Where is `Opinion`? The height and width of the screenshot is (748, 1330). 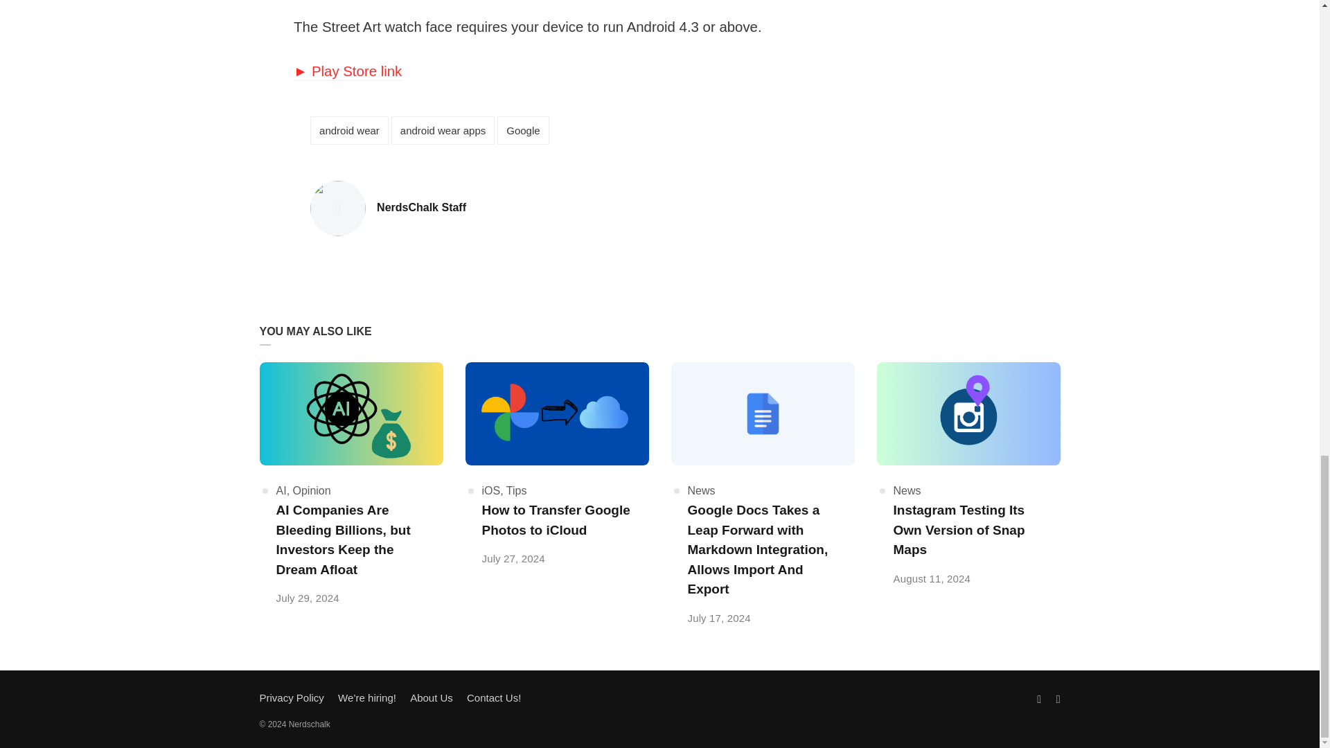 Opinion is located at coordinates (312, 490).